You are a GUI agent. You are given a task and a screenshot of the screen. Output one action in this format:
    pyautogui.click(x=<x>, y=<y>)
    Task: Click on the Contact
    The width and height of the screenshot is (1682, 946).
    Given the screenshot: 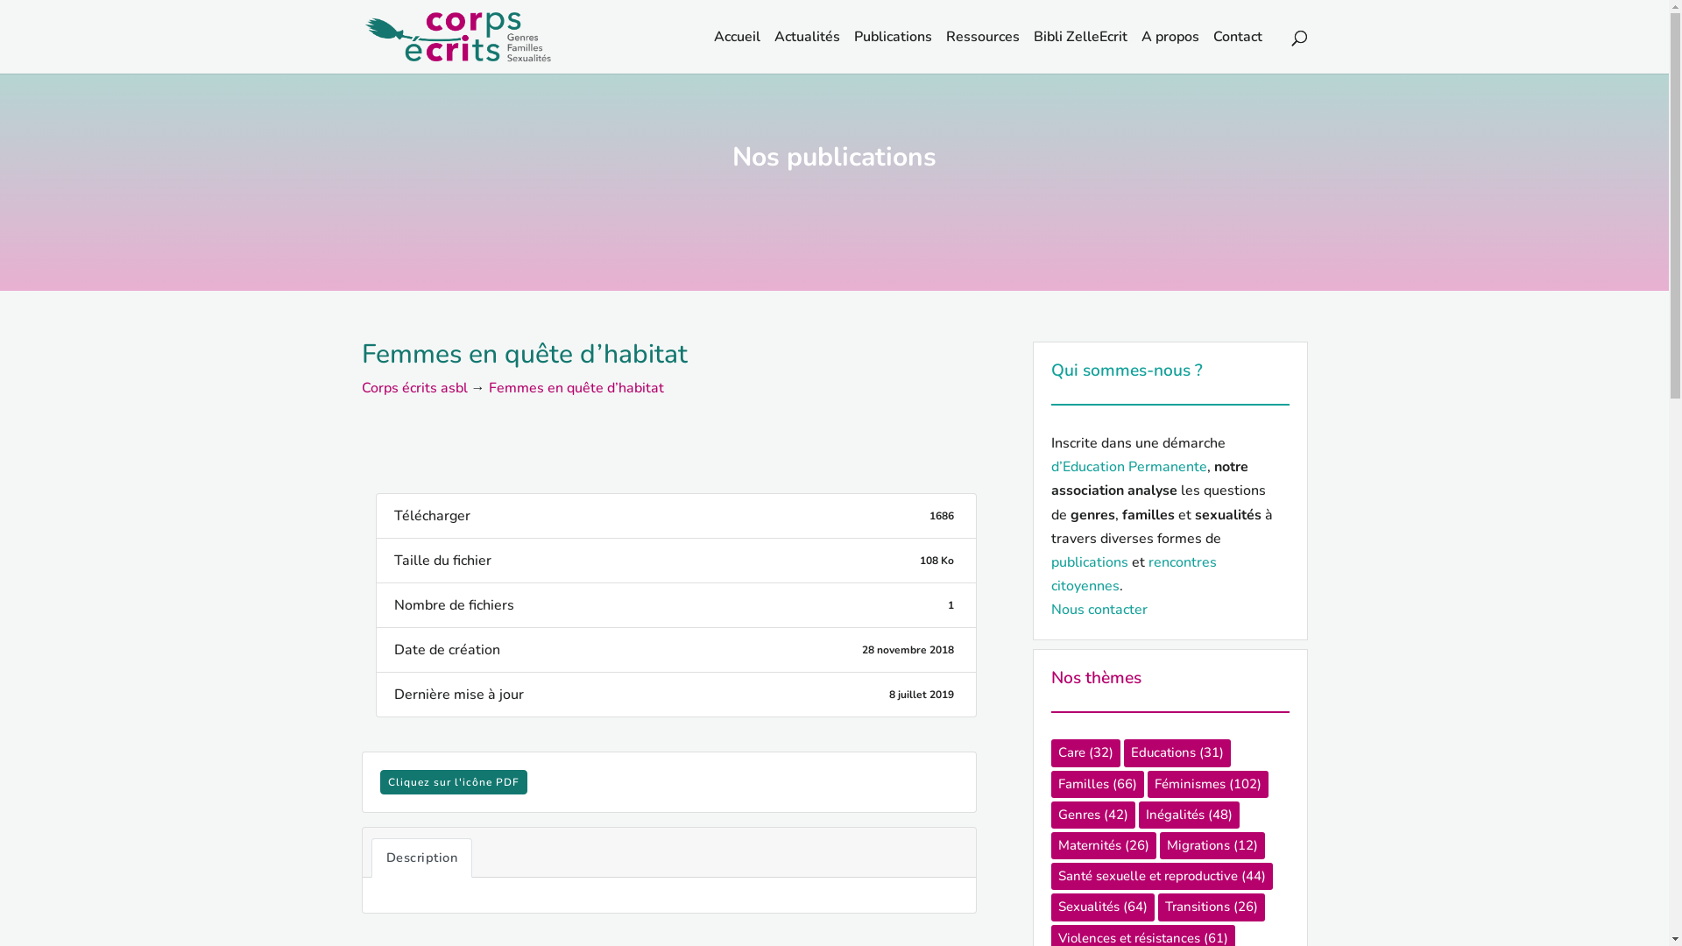 What is the action you would take?
    pyautogui.click(x=1237, y=53)
    